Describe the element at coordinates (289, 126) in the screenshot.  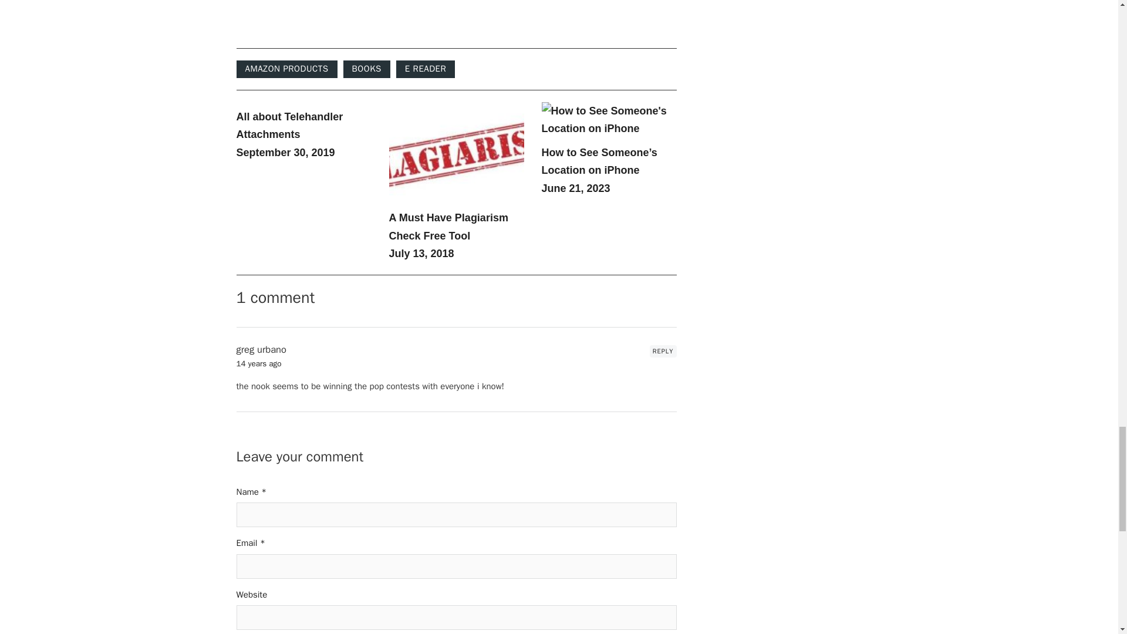
I see `All about Telehandler Attachments` at that location.